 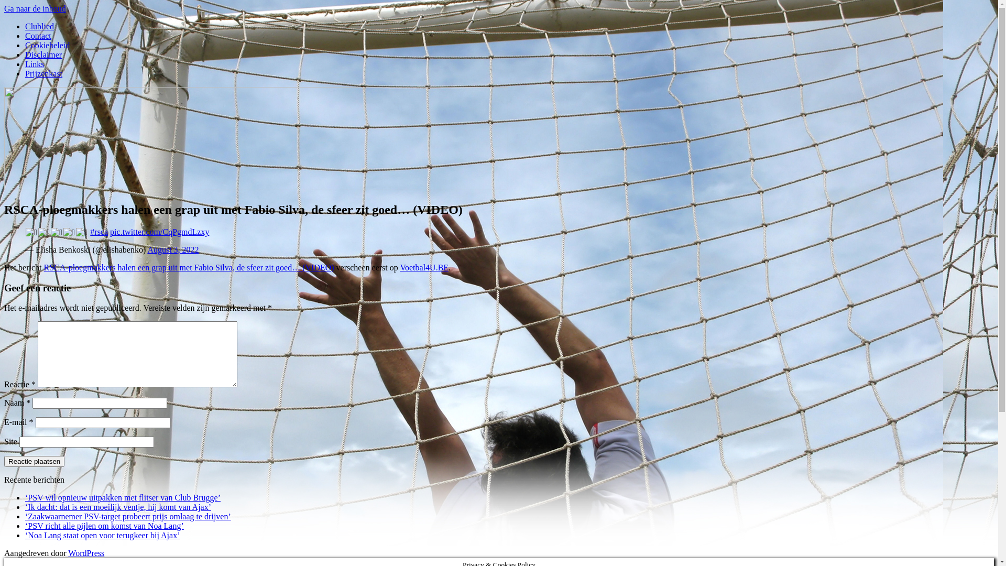 I want to click on August 3, 2022, so click(x=173, y=249).